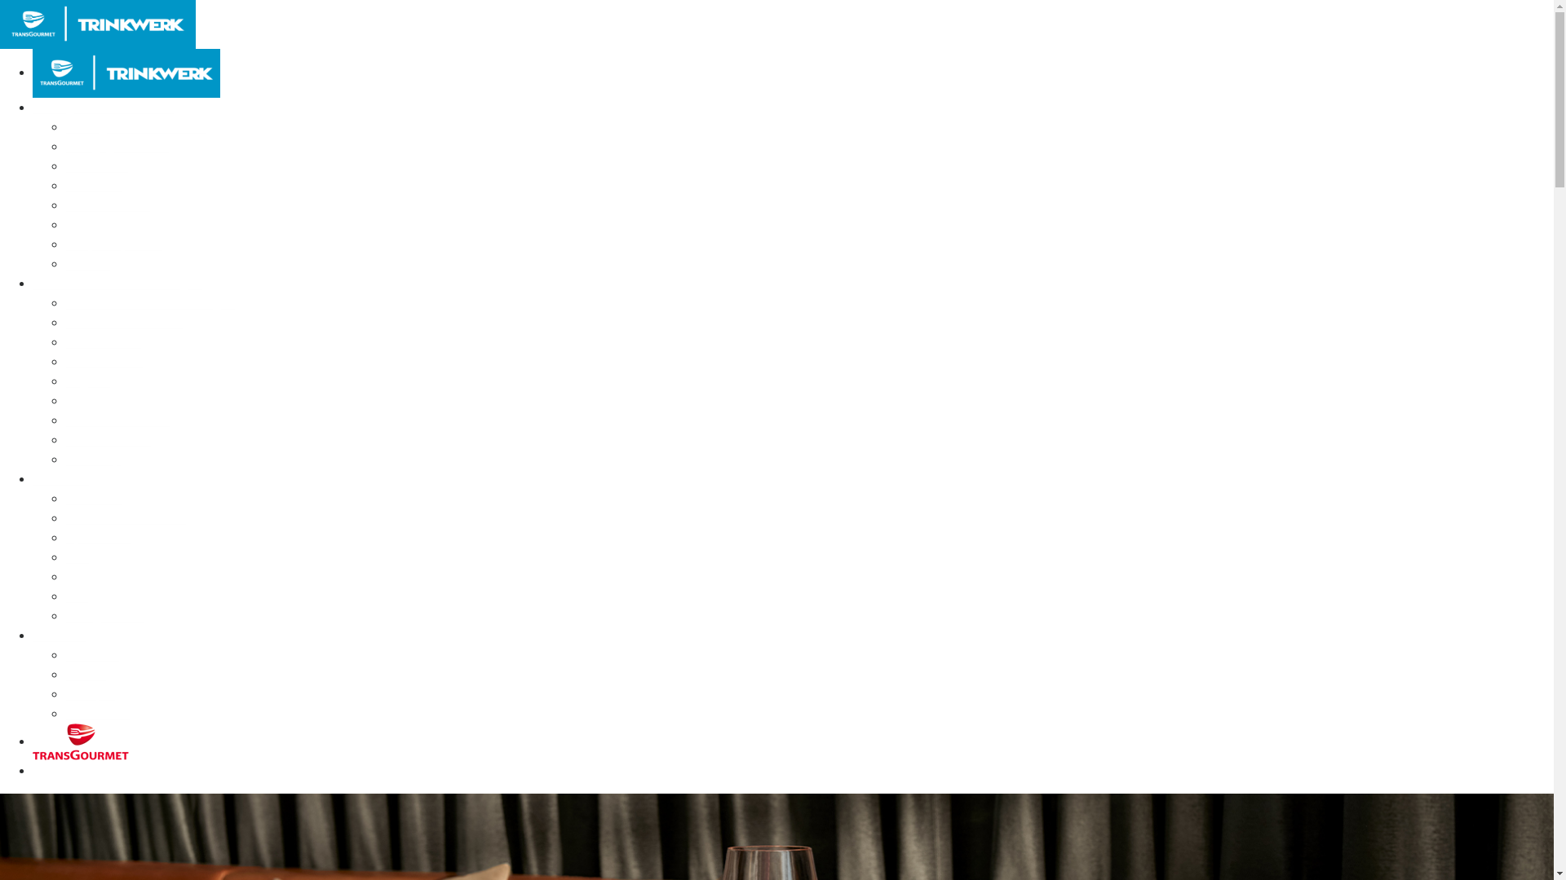  Describe the element at coordinates (90, 694) in the screenshot. I see `Rezepte` at that location.